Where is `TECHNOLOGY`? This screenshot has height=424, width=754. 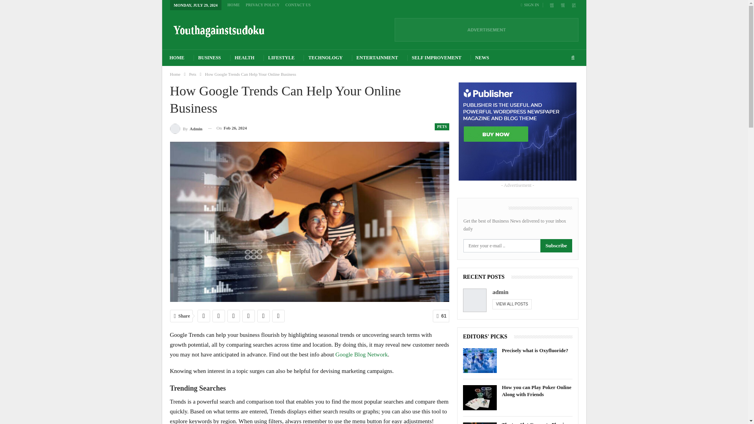 TECHNOLOGY is located at coordinates (325, 58).